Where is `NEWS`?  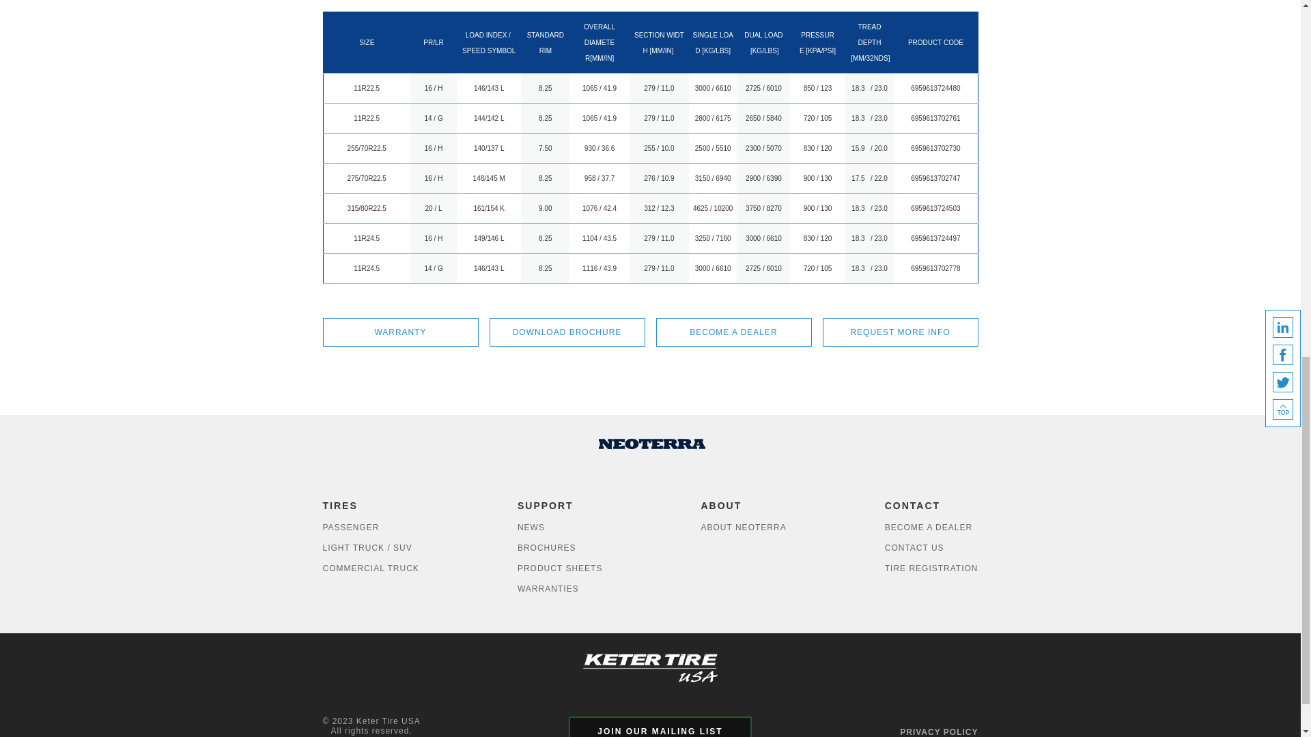
NEWS is located at coordinates (560, 528).